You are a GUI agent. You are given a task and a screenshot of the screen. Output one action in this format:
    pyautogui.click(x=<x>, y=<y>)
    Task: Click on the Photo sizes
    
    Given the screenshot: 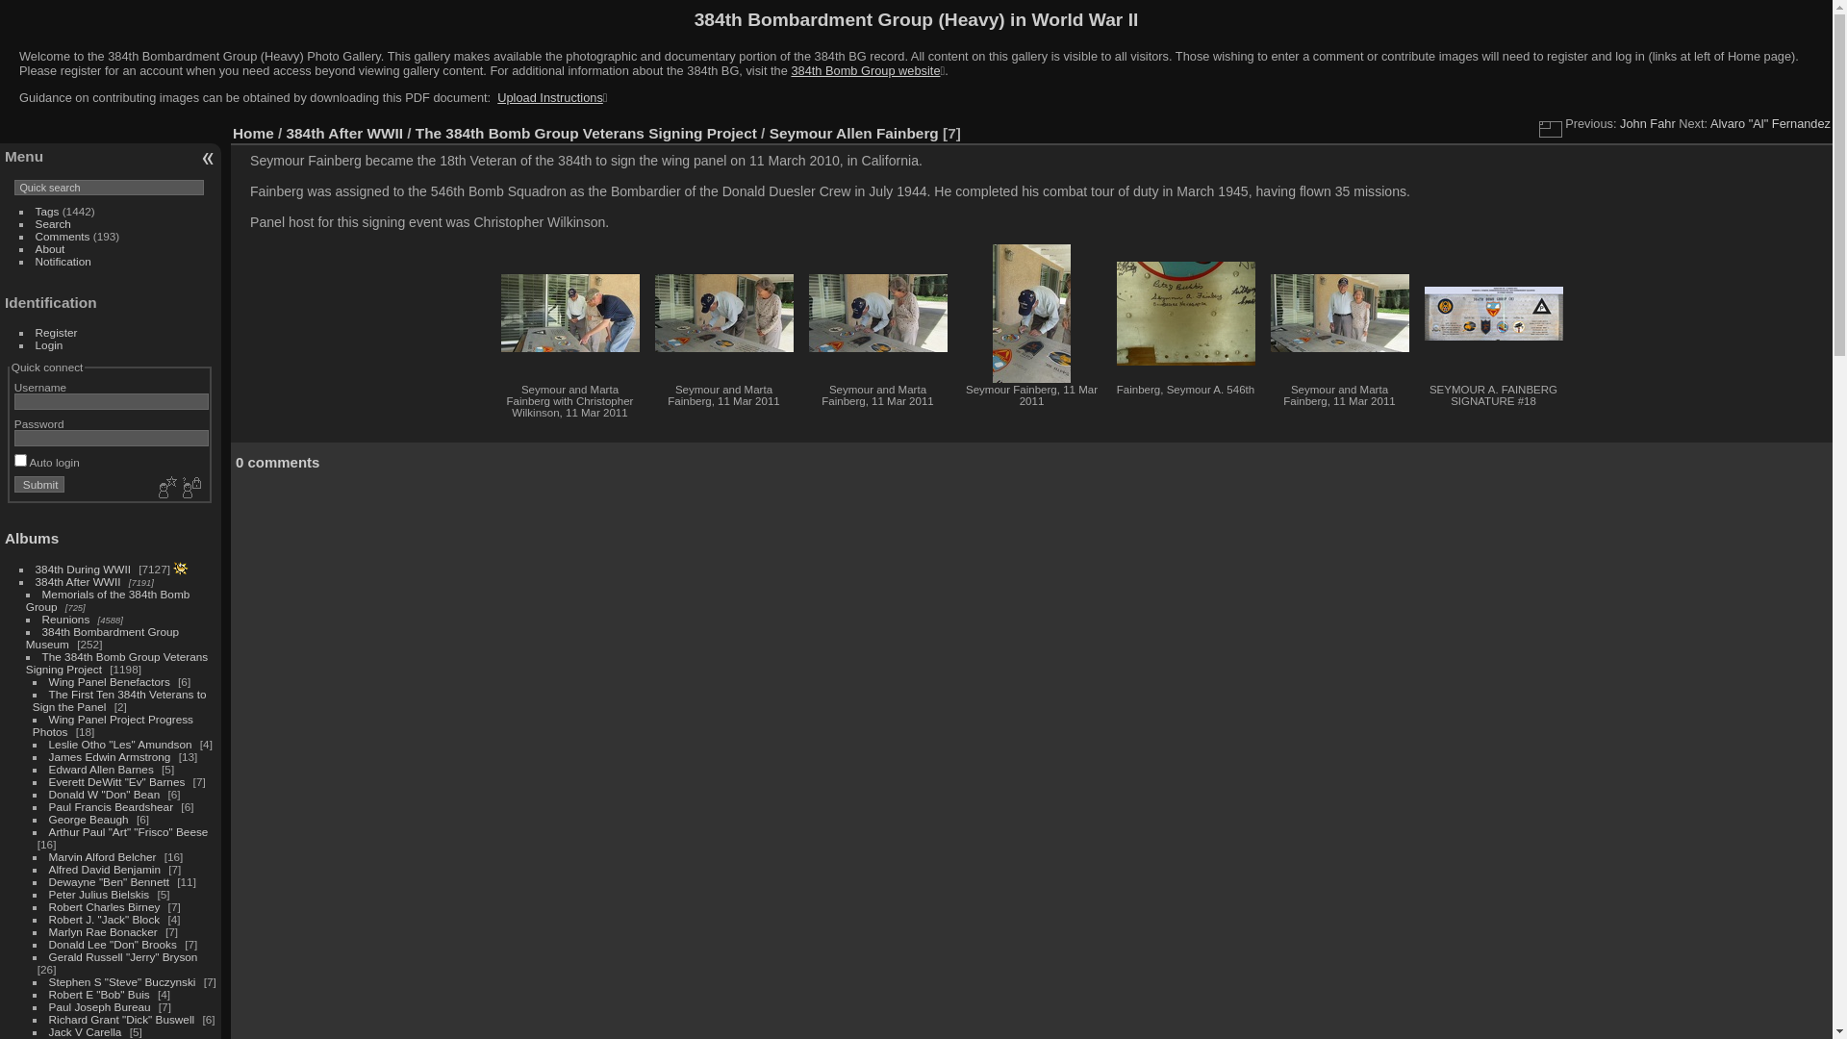 What is the action you would take?
    pyautogui.click(x=1550, y=129)
    